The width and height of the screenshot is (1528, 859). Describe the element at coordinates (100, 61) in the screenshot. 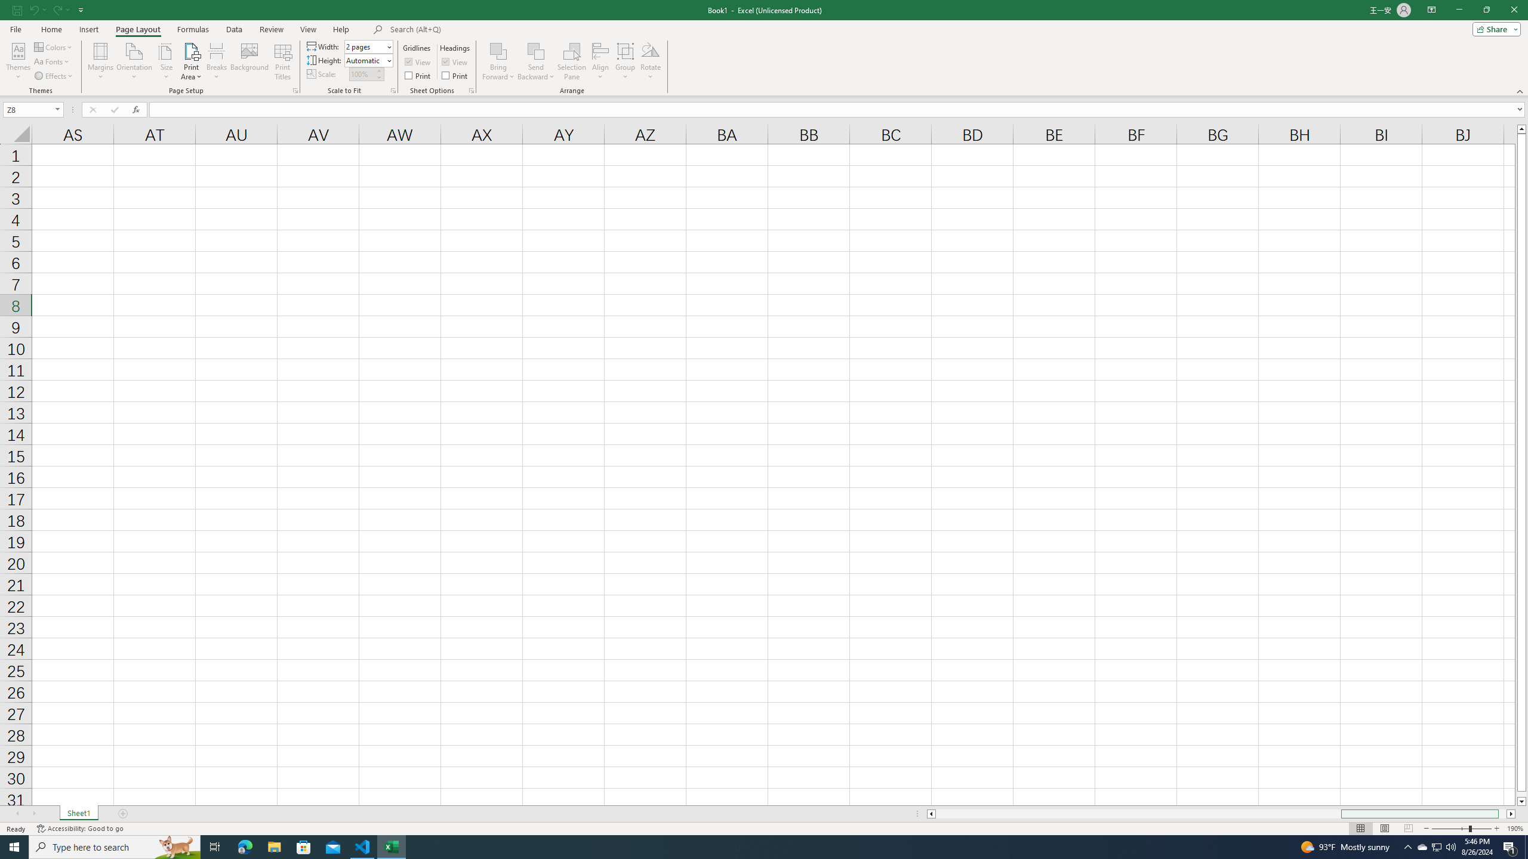

I see `Margins` at that location.